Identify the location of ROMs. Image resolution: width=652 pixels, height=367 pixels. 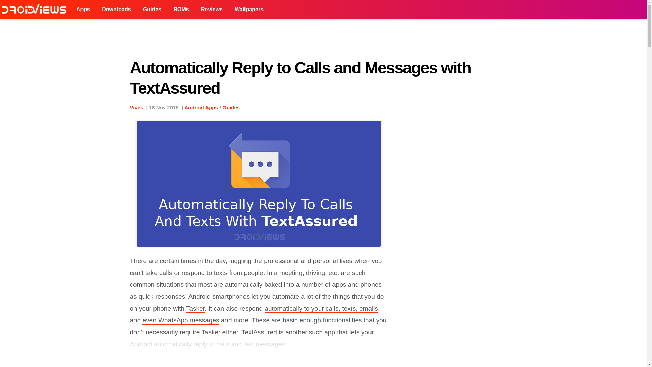
(181, 10).